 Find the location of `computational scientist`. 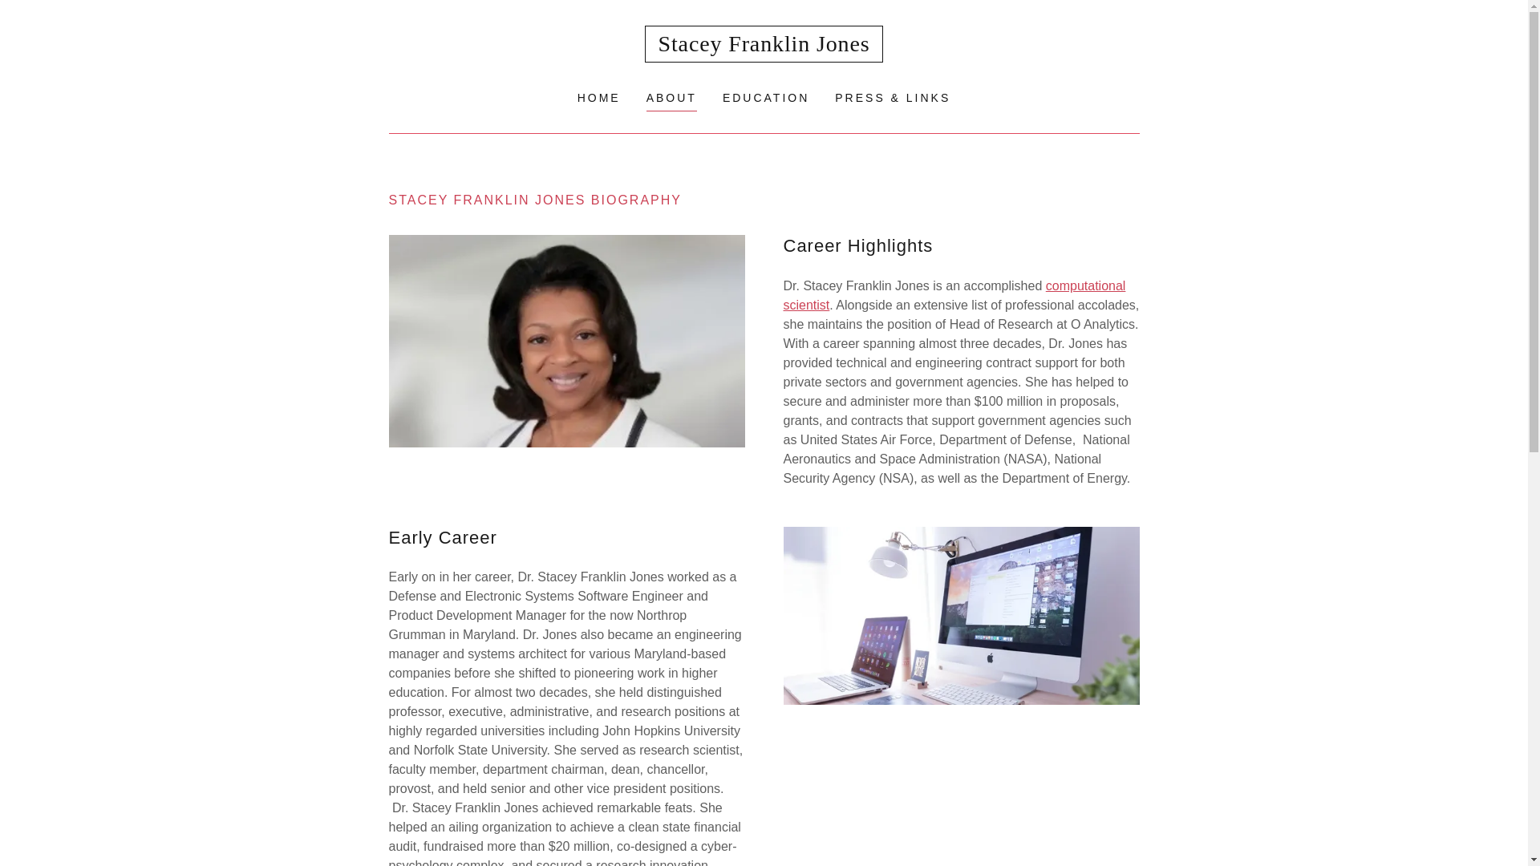

computational scientist is located at coordinates (954, 295).